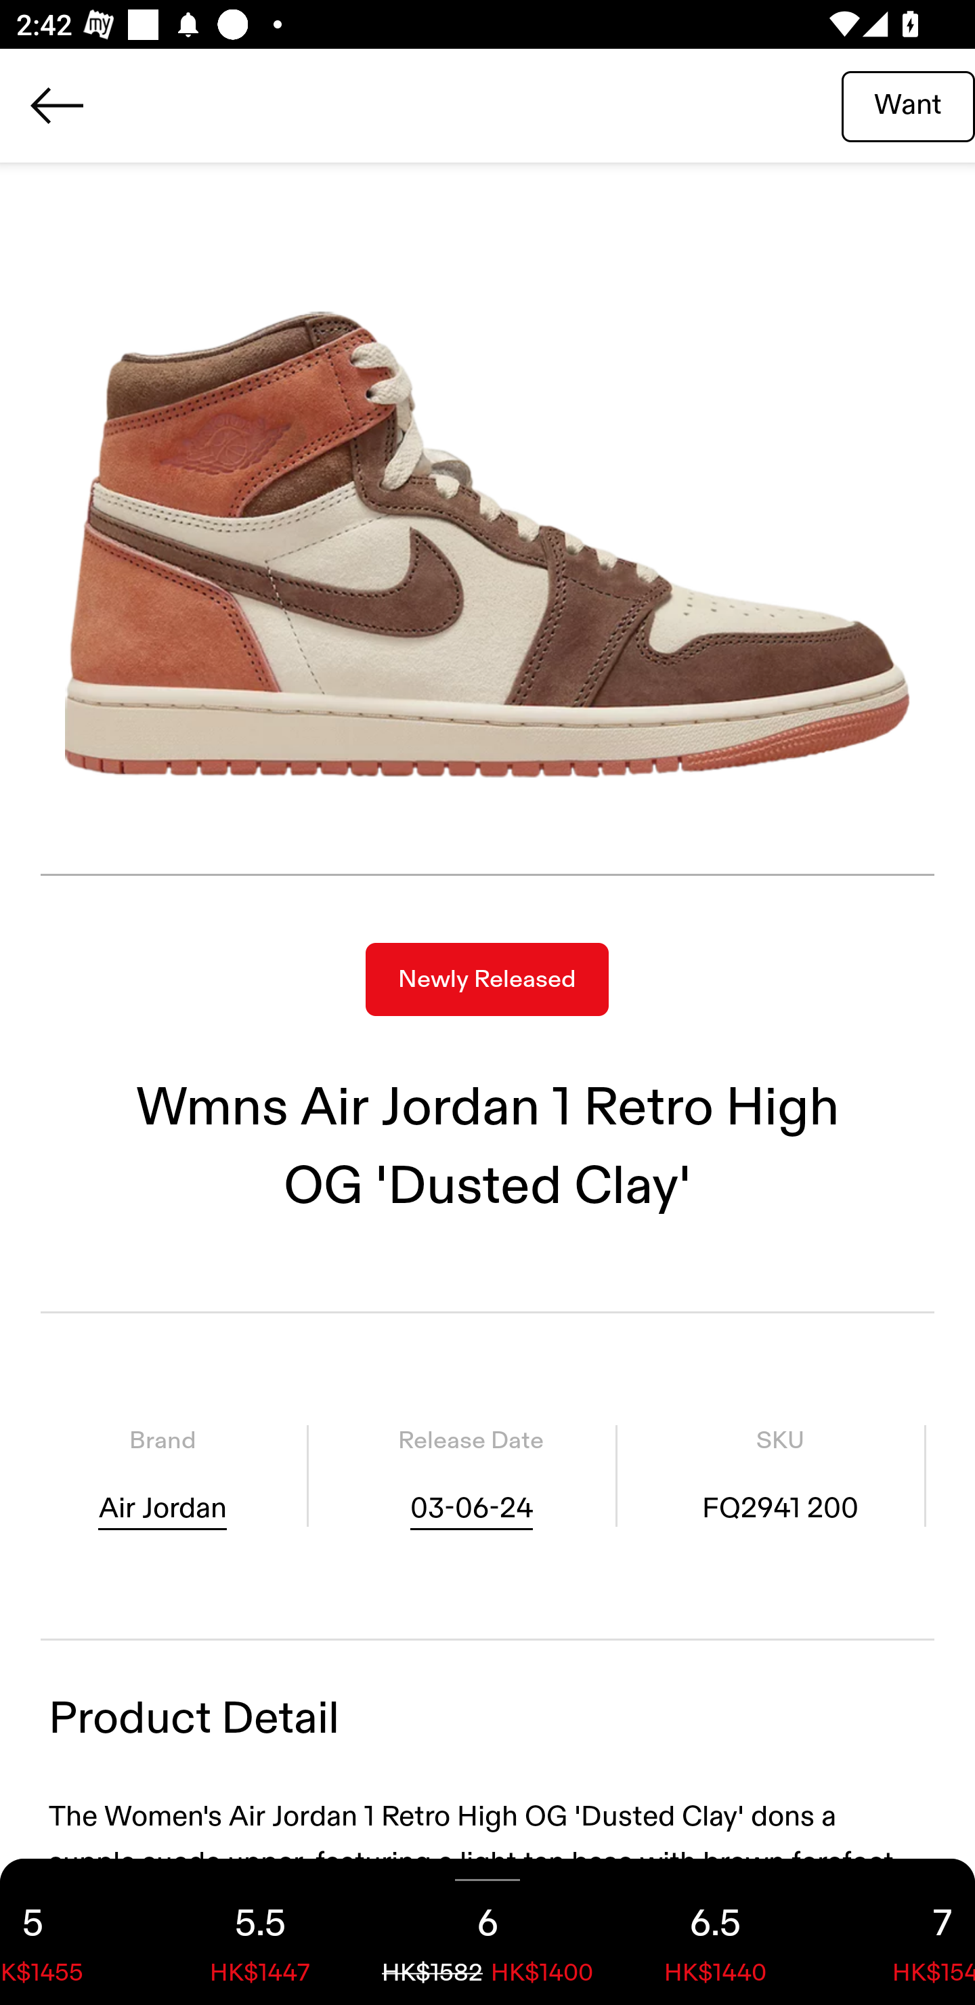 This screenshot has width=975, height=2005. Describe the element at coordinates (487, 1932) in the screenshot. I see `6 HK$1582 HK$1400` at that location.